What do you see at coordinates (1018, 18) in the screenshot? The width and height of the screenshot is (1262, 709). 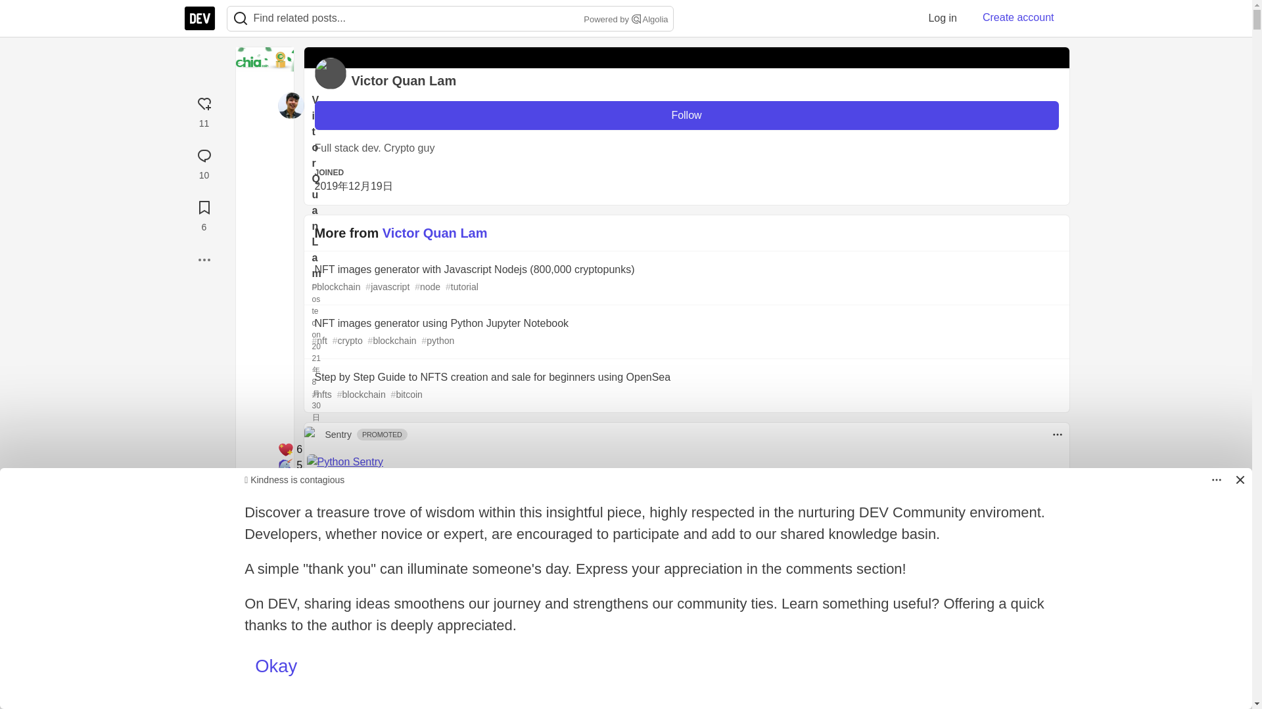 I see `Create account` at bounding box center [1018, 18].